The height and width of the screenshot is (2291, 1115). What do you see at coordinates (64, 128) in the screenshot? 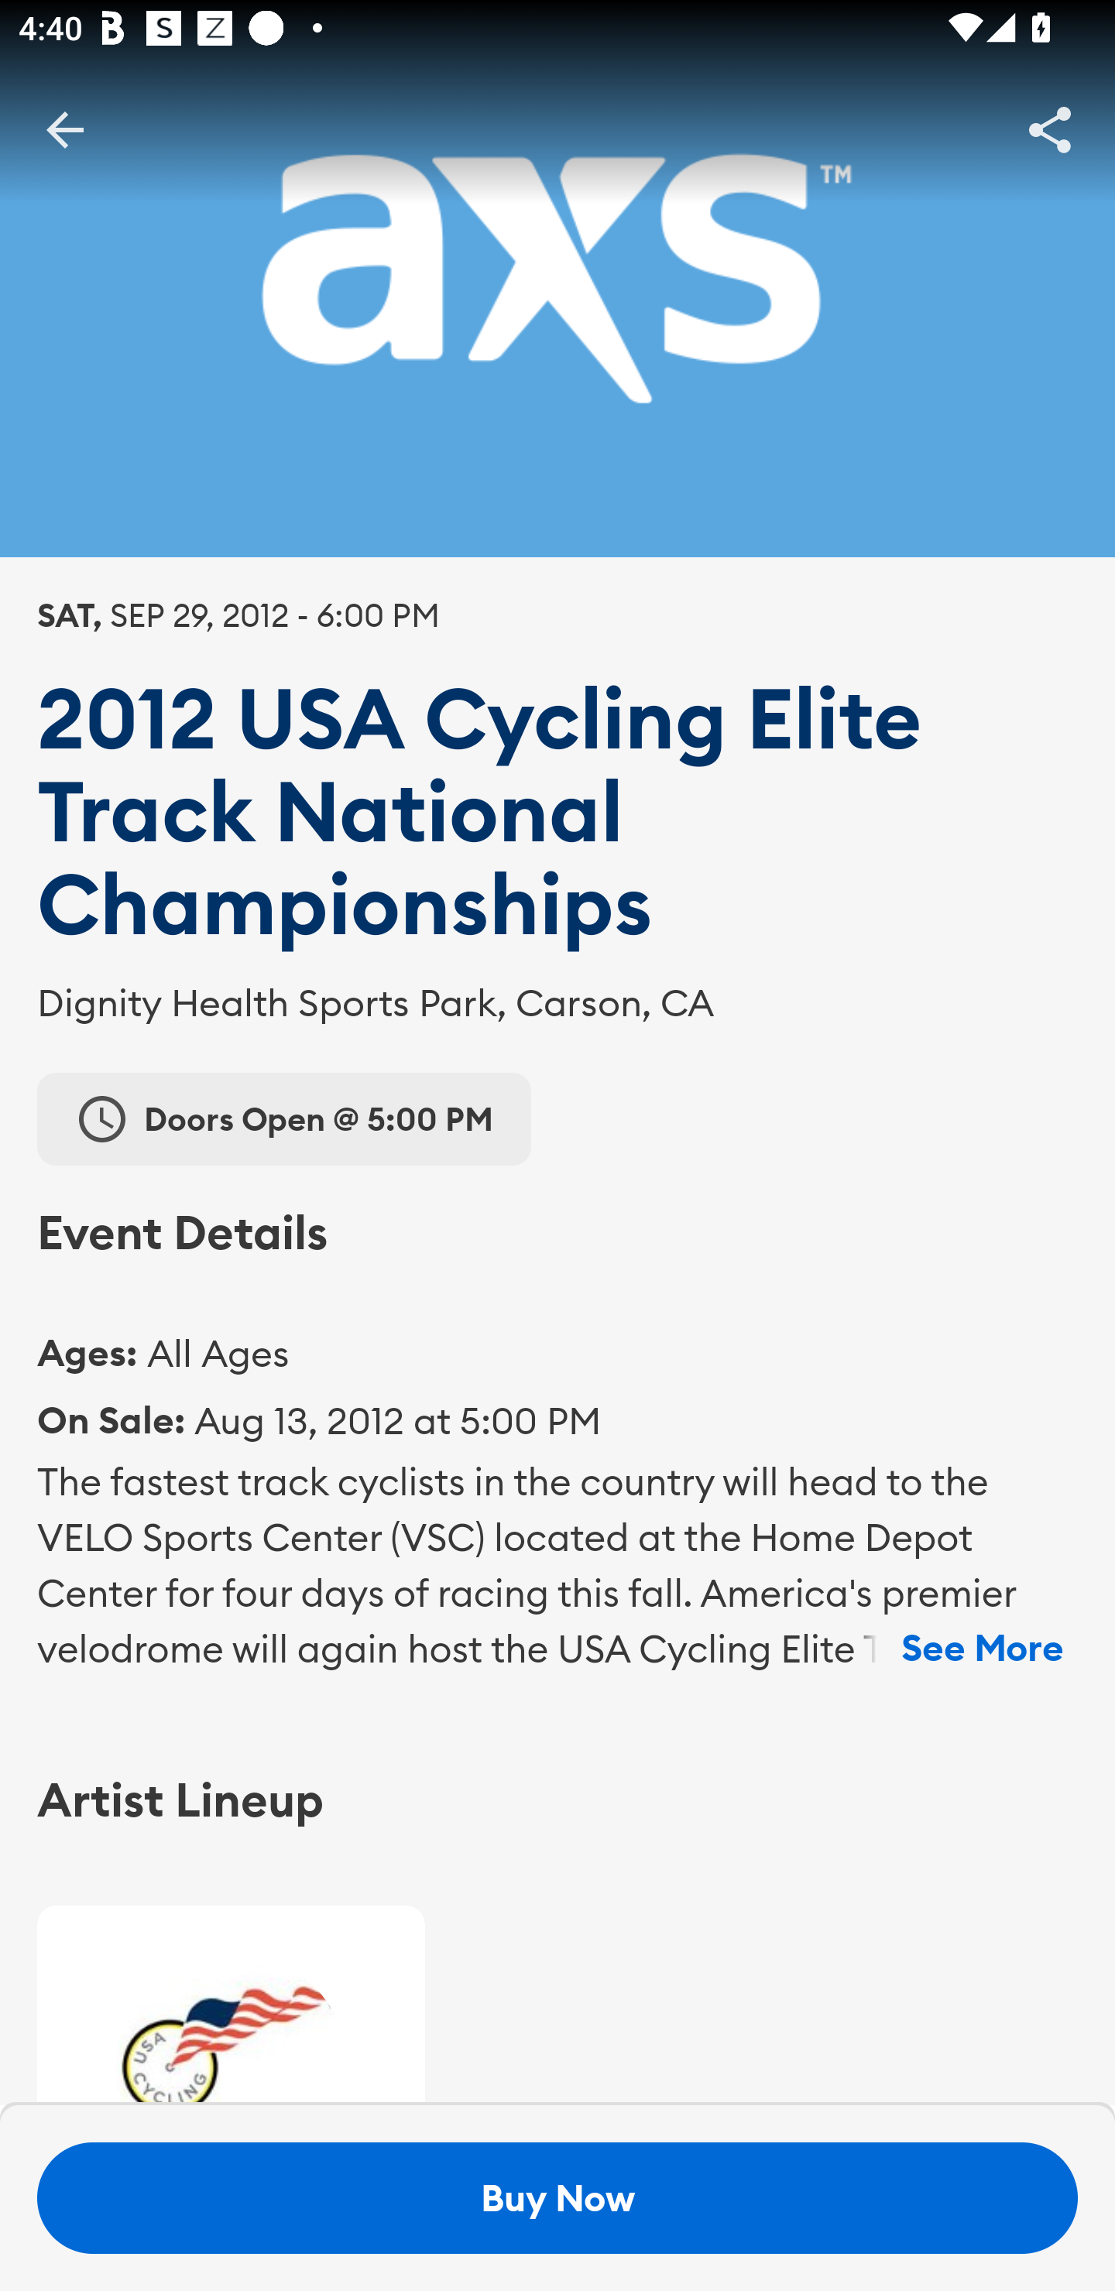
I see `BackButton` at bounding box center [64, 128].